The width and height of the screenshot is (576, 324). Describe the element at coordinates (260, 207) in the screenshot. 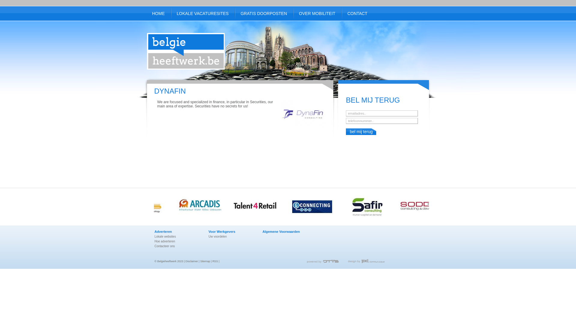

I see `Talent4Retail` at that location.